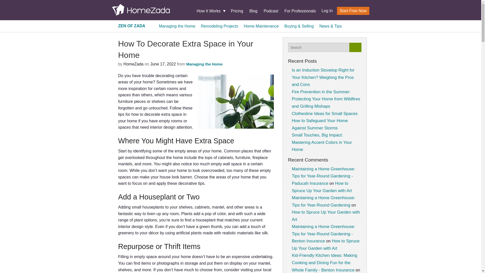  What do you see at coordinates (271, 11) in the screenshot?
I see `Podcast` at bounding box center [271, 11].